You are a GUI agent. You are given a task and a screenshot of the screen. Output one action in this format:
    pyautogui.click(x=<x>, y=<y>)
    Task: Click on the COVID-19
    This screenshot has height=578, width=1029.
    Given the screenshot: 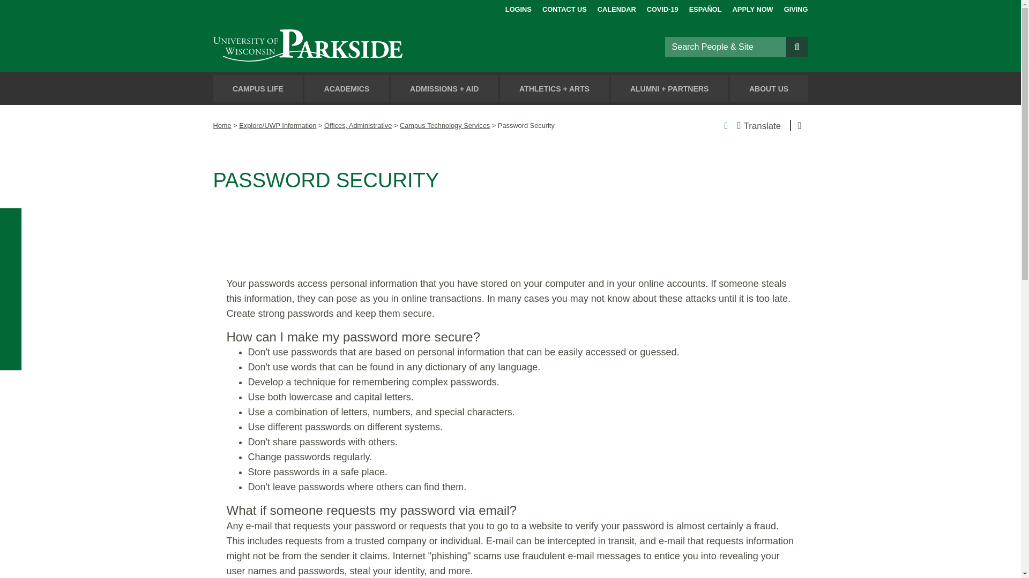 What is the action you would take?
    pyautogui.click(x=662, y=7)
    